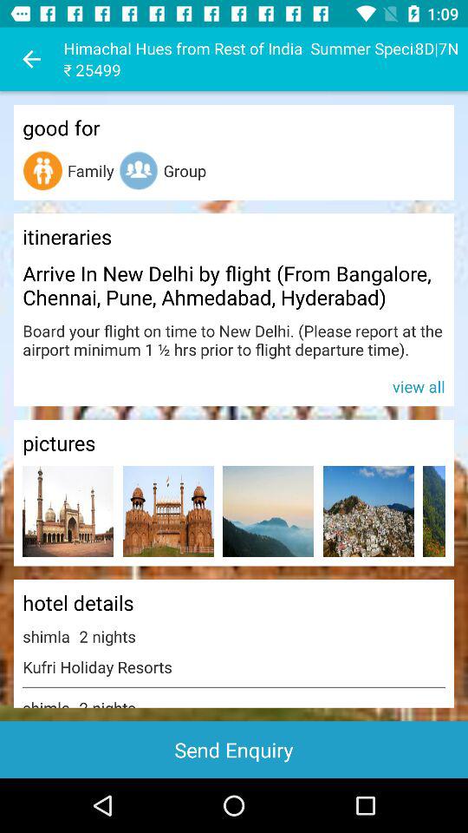 The image size is (468, 833). Describe the element at coordinates (433, 512) in the screenshot. I see `next image` at that location.